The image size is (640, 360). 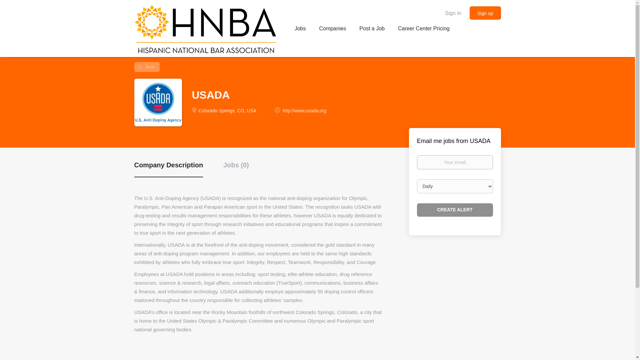 What do you see at coordinates (453, 13) in the screenshot?
I see `Sign in` at bounding box center [453, 13].